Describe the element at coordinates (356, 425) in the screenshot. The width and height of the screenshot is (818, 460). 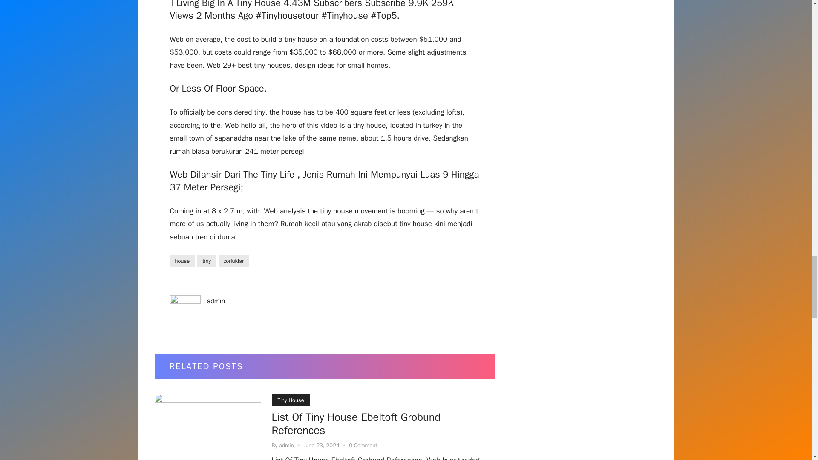
I see `List Of Tiny House Ebeltoft Grobund References` at that location.